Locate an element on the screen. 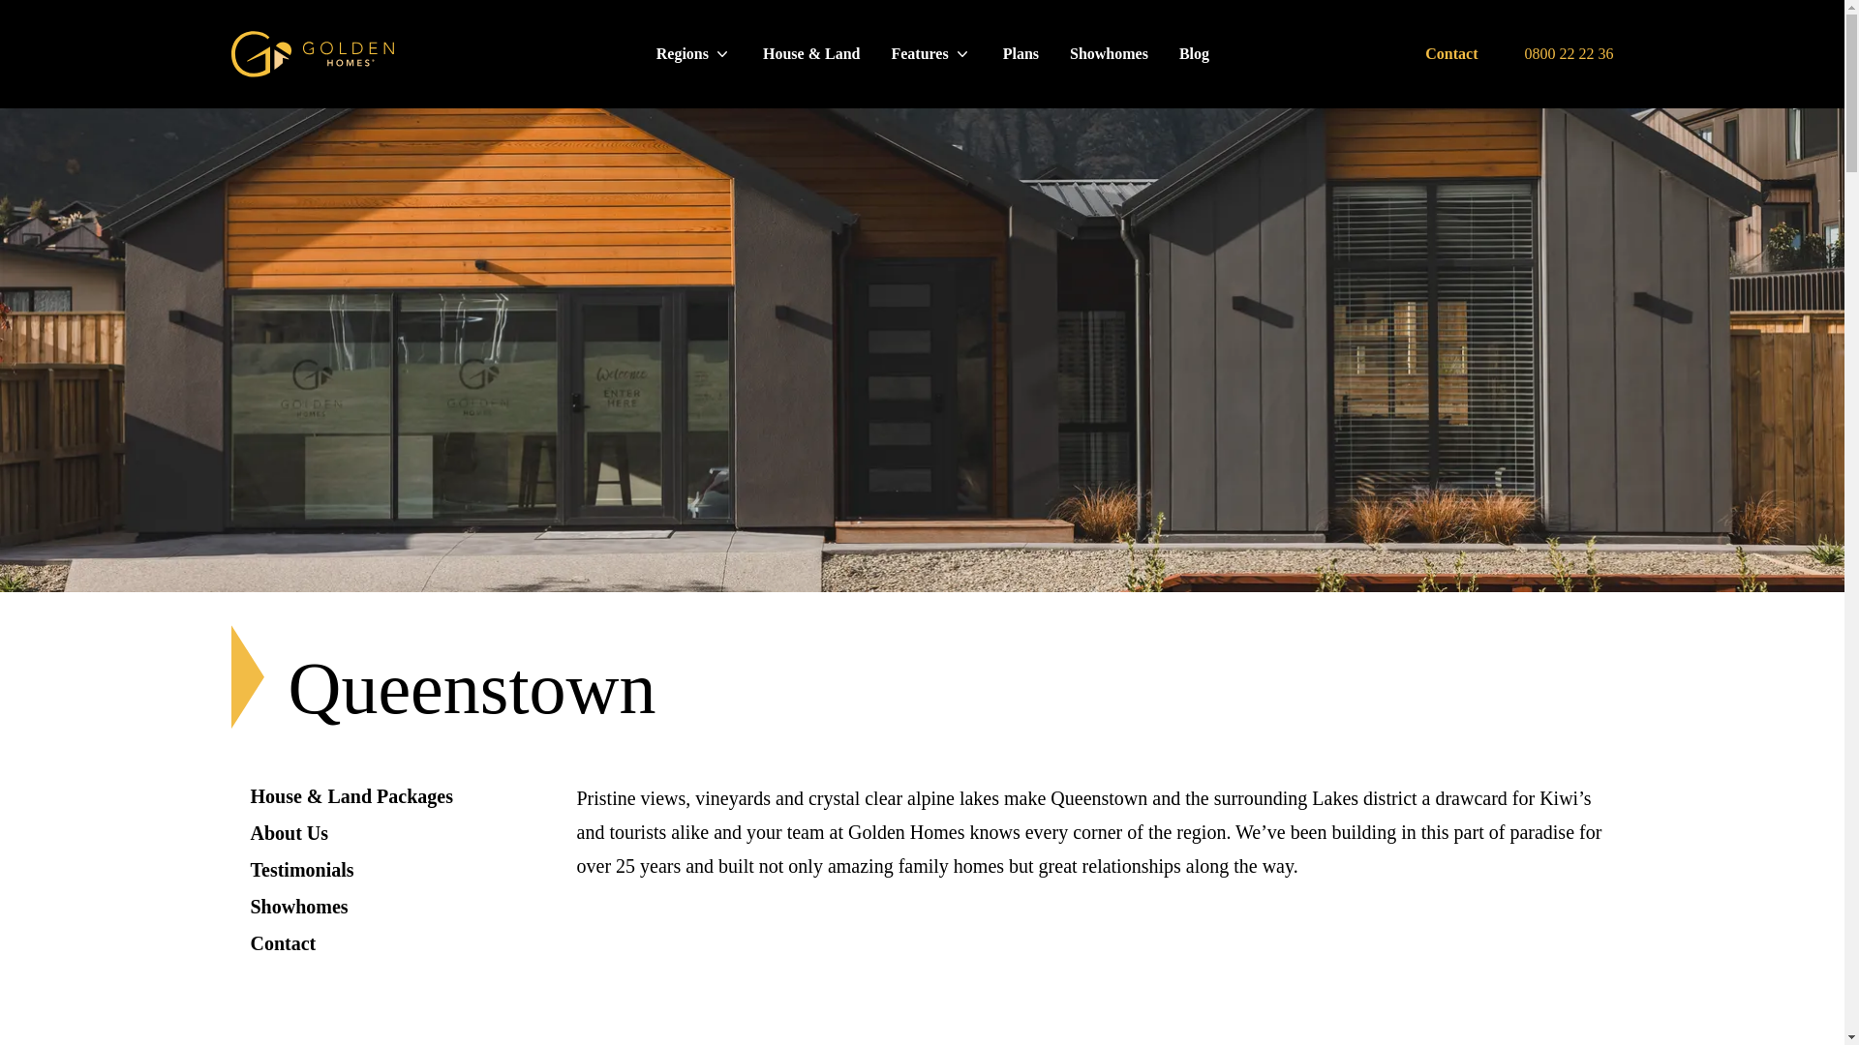 Image resolution: width=1859 pixels, height=1045 pixels. Contact is located at coordinates (1451, 54).